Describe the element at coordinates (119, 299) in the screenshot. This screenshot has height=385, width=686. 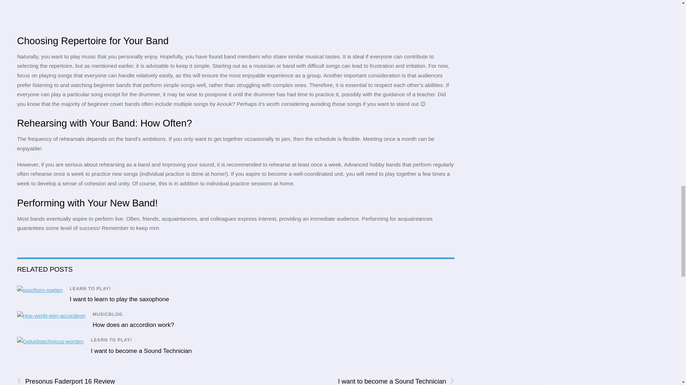
I see `I want to learn to play the saxophone` at that location.